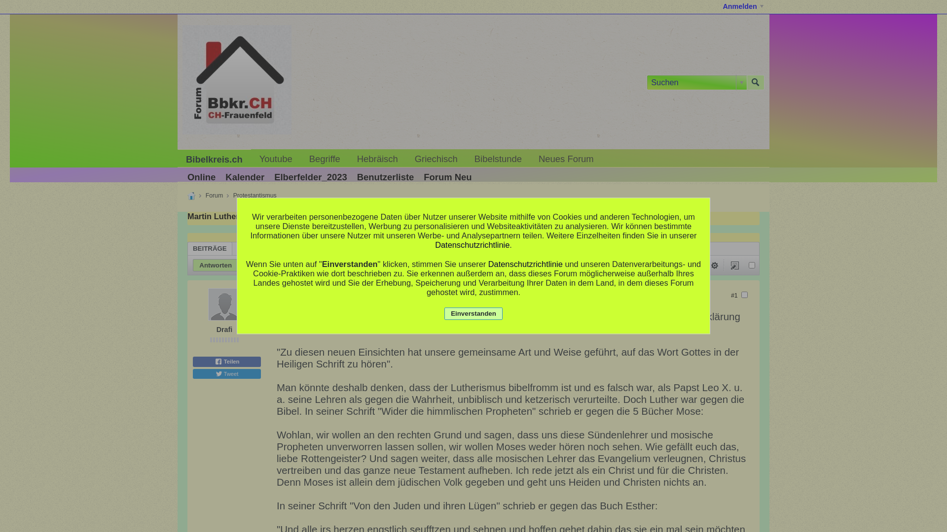 The width and height of the screenshot is (947, 532). What do you see at coordinates (227, 374) in the screenshot?
I see `Tweet` at bounding box center [227, 374].